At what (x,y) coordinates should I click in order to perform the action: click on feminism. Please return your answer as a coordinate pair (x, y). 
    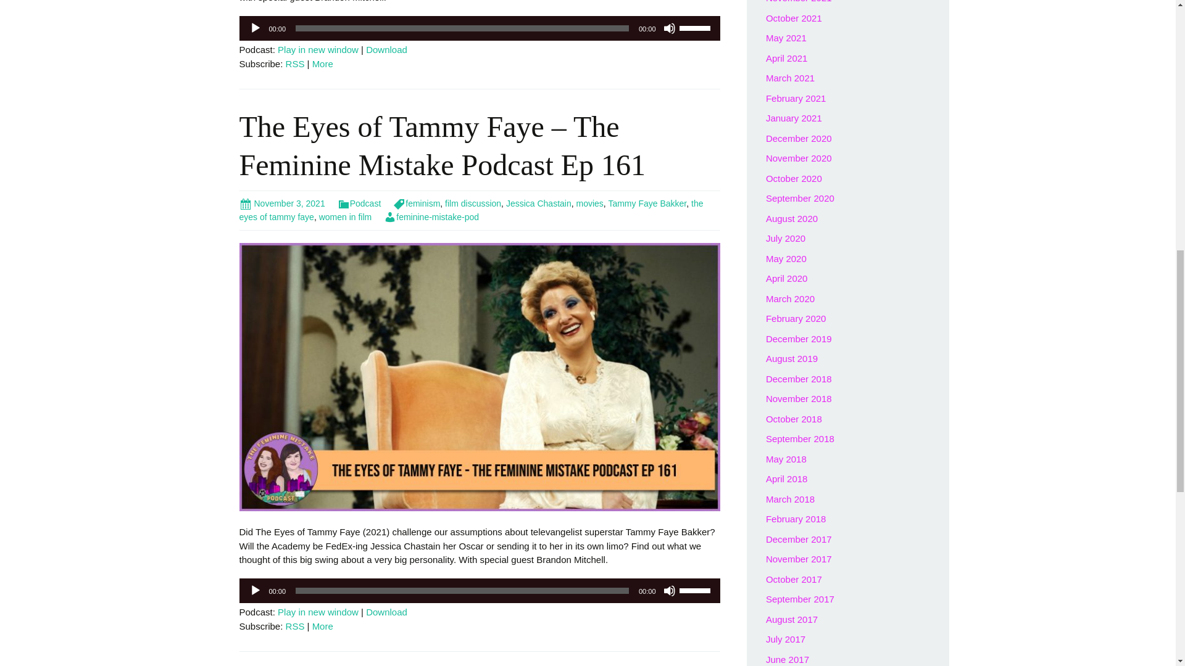
    Looking at the image, I should click on (416, 203).